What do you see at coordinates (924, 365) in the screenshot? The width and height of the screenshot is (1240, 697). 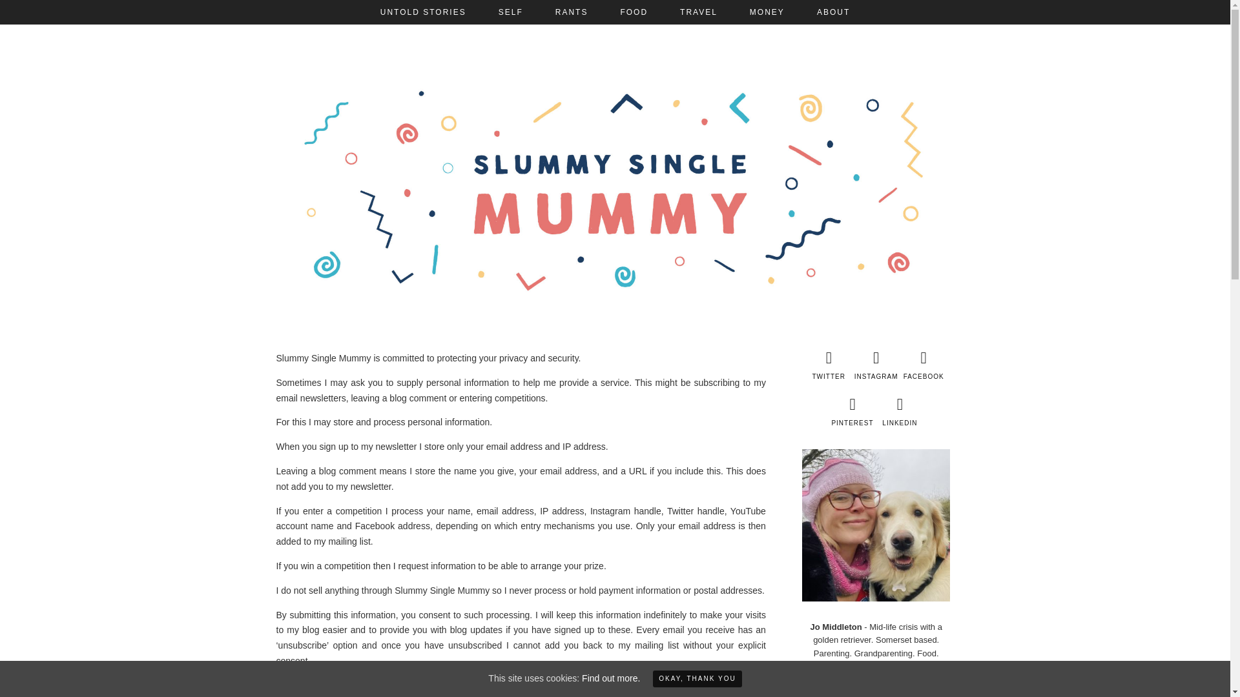 I see `FACEBOOK` at bounding box center [924, 365].